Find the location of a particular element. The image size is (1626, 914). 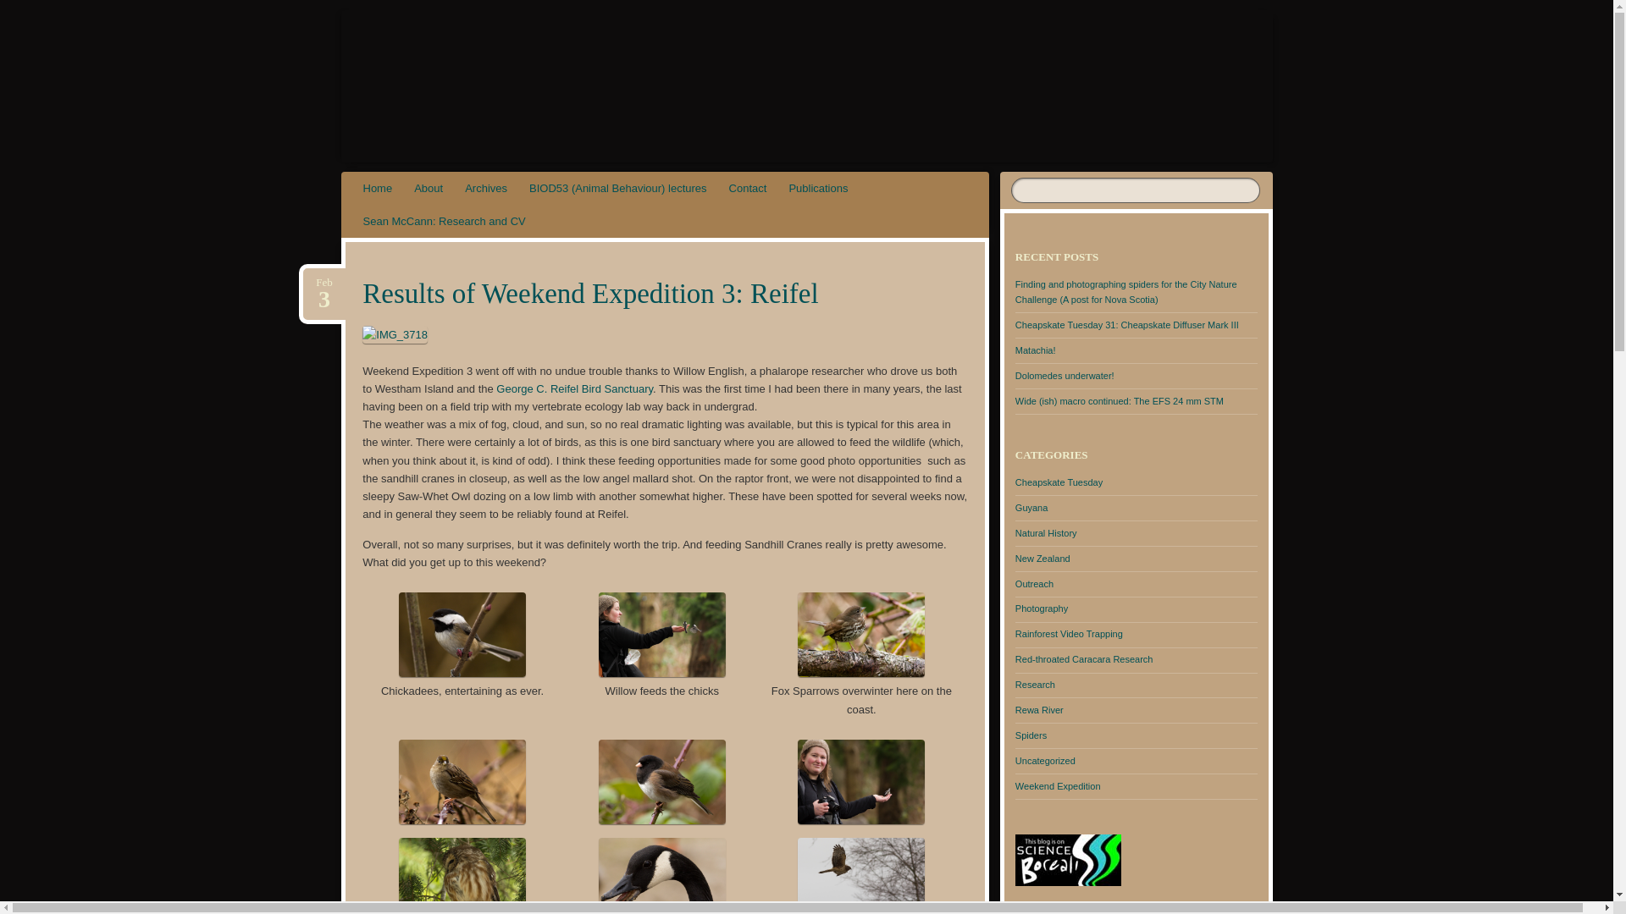

February 3, 2013 is located at coordinates (324, 283).